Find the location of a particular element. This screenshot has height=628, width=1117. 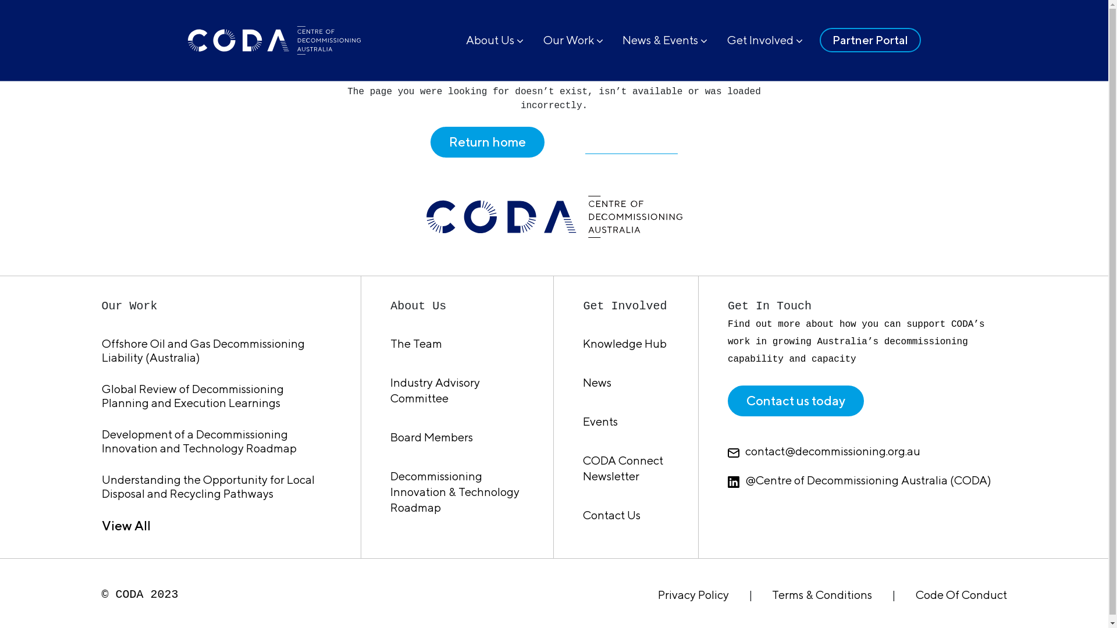

Industry Advisory Committee is located at coordinates (435, 390).